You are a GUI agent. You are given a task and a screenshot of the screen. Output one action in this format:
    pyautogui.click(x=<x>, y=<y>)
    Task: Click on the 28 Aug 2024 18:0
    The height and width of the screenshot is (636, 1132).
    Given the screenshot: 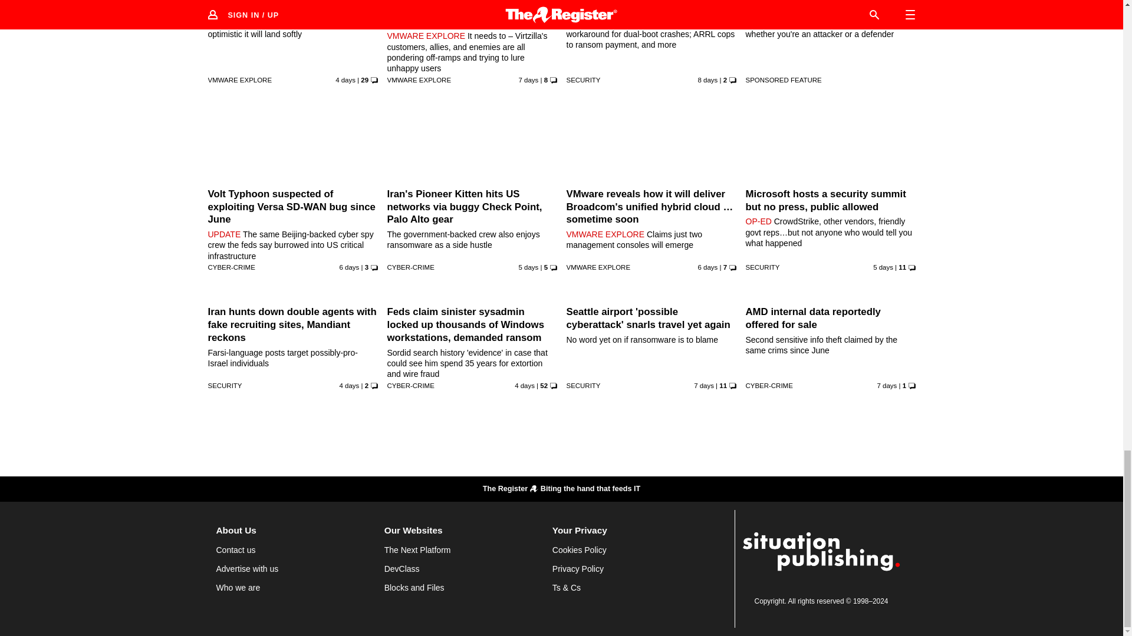 What is the action you would take?
    pyautogui.click(x=528, y=267)
    